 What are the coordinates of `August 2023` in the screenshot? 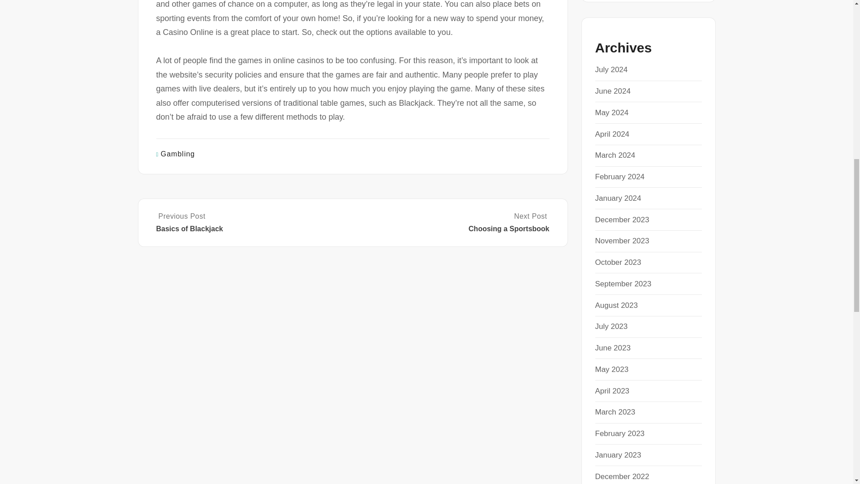 It's located at (616, 305).